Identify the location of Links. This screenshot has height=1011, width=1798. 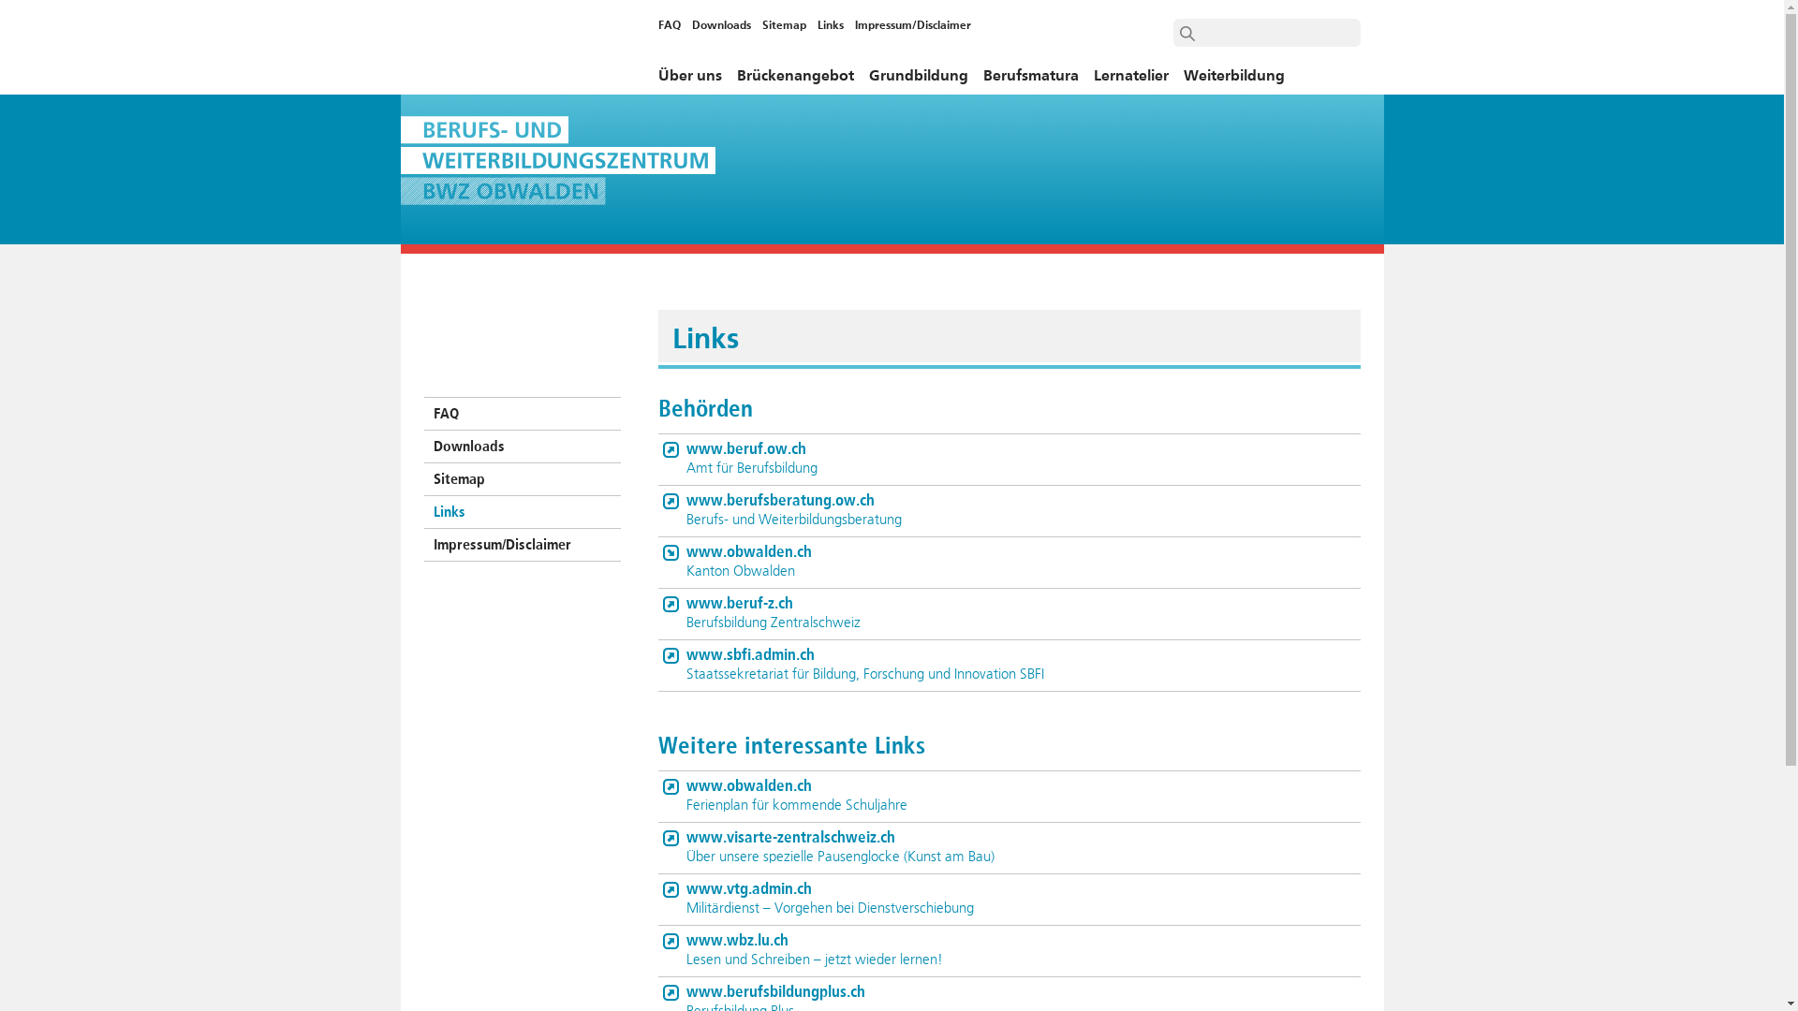
(830, 26).